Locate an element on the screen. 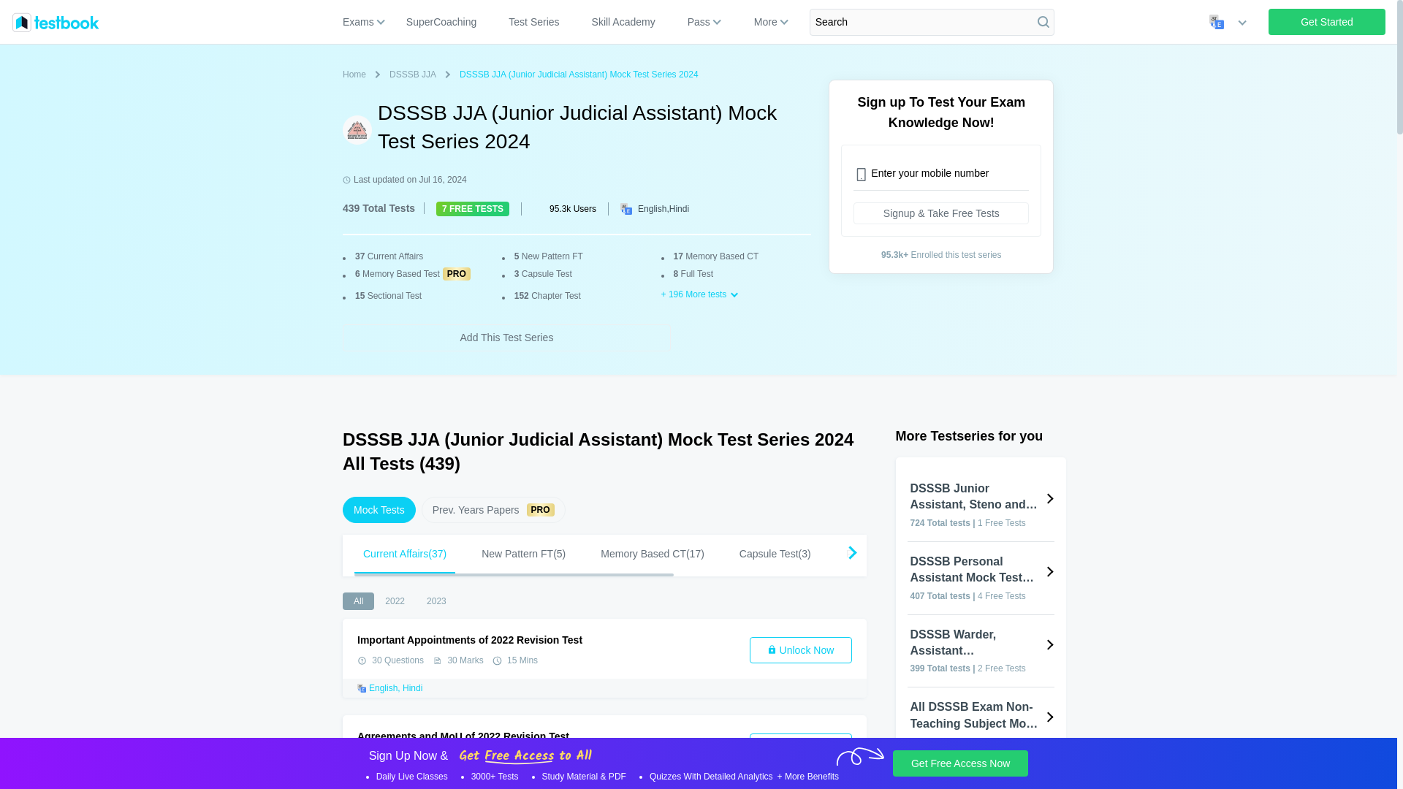 This screenshot has width=1403, height=789. Sign Up is located at coordinates (604, 601).